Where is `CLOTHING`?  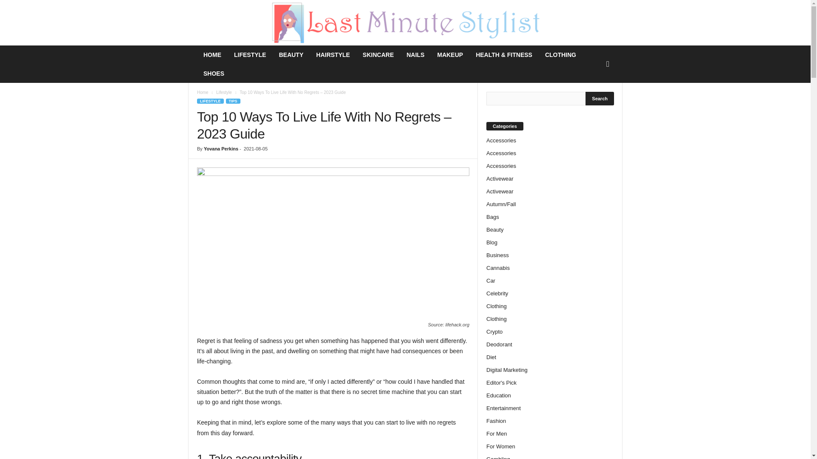
CLOTHING is located at coordinates (560, 54).